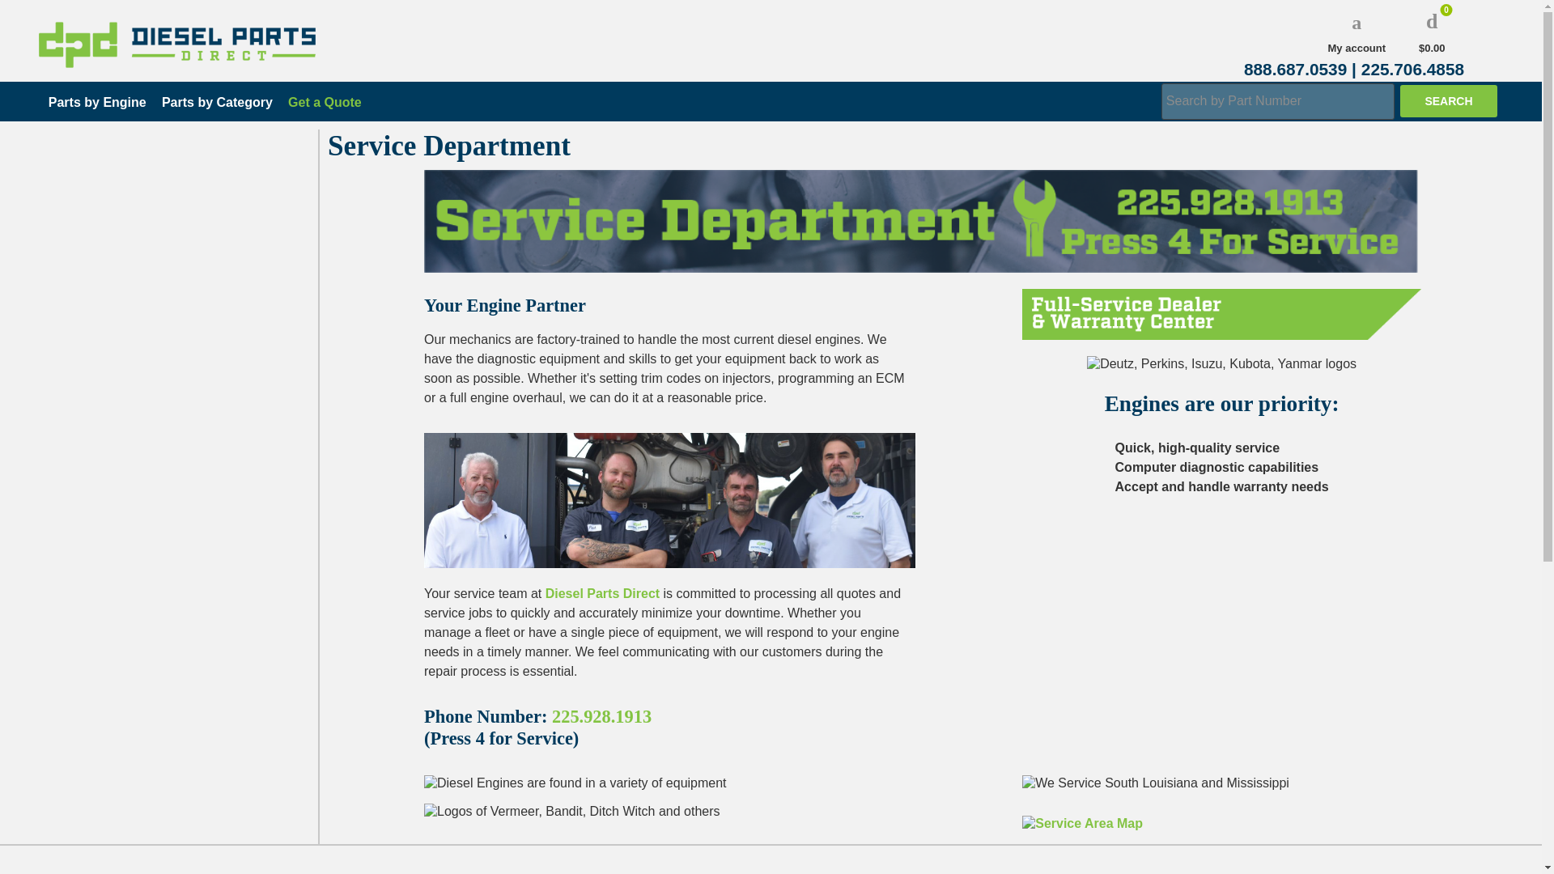 The width and height of the screenshot is (1554, 874). Describe the element at coordinates (1221, 370) in the screenshot. I see `We're an authorized dealer for the following manufacturers` at that location.